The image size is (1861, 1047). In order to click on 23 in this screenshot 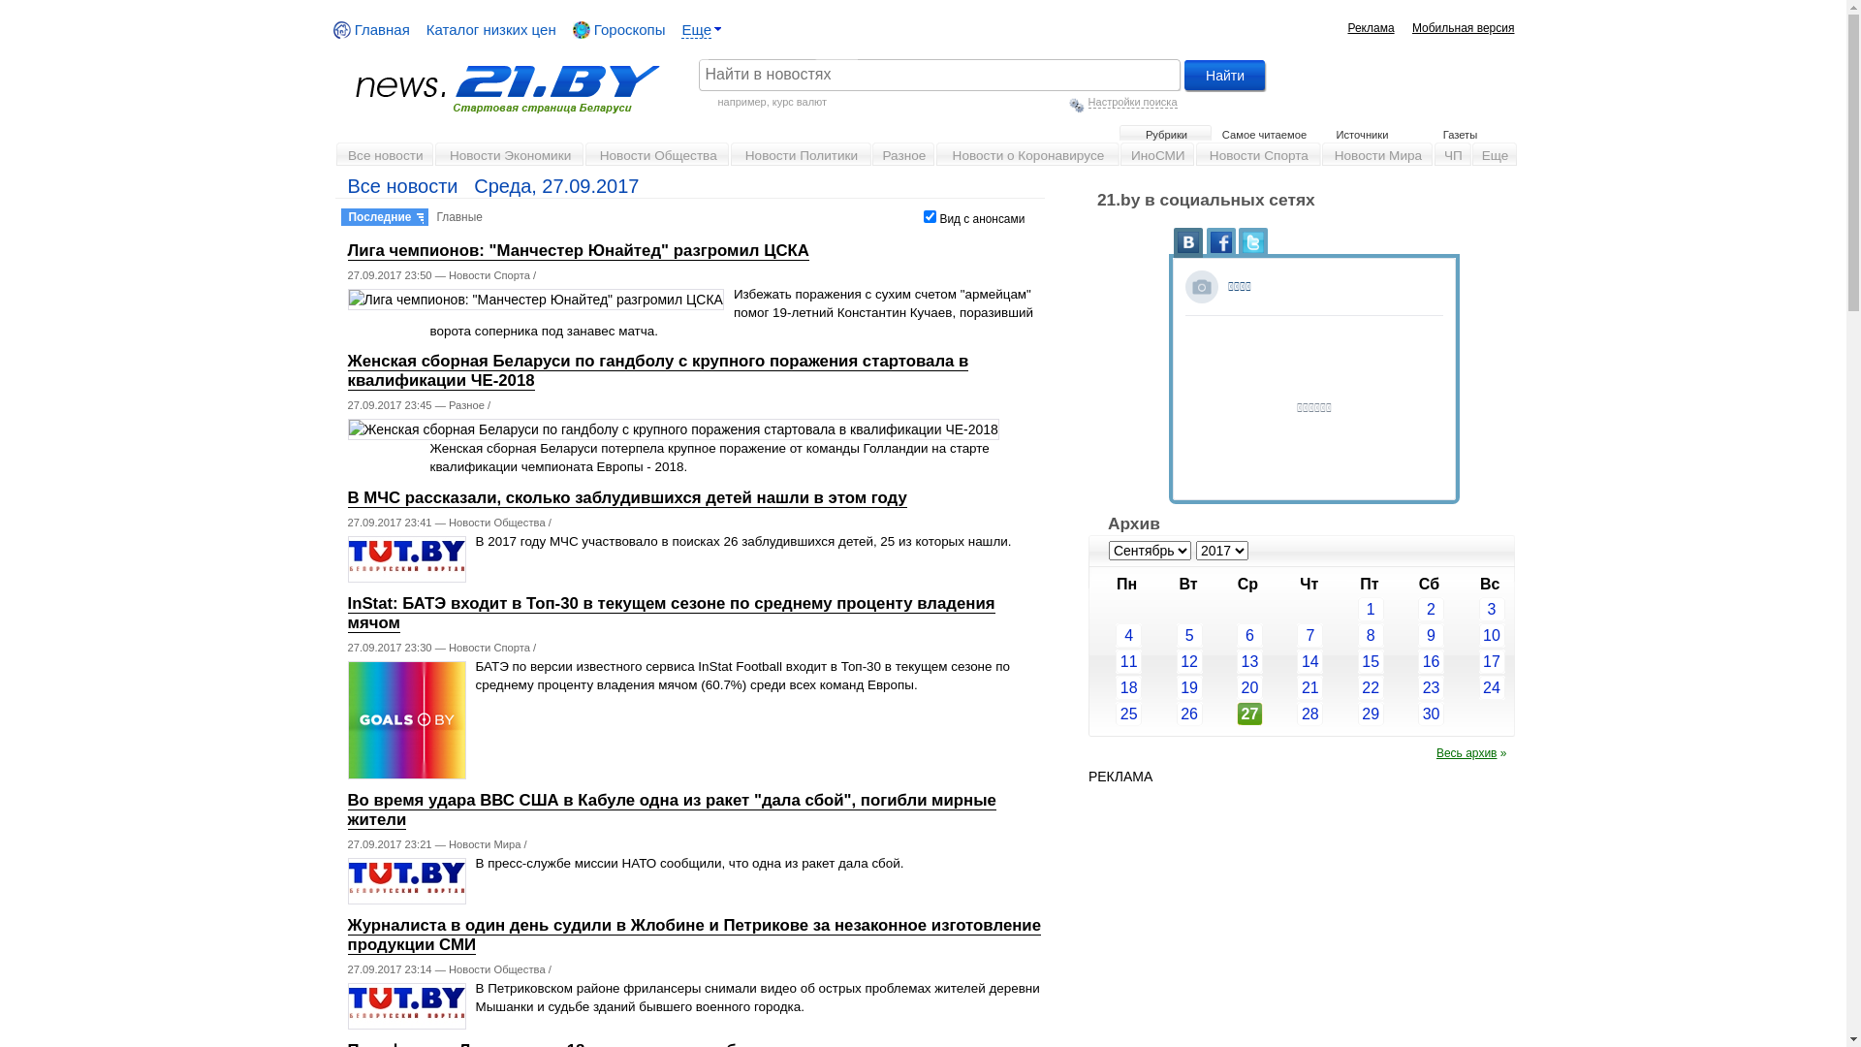, I will do `click(1431, 688)`.